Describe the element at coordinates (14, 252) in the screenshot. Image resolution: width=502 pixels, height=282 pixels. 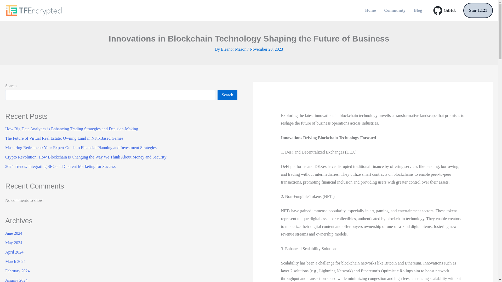
I see `April 2024` at that location.